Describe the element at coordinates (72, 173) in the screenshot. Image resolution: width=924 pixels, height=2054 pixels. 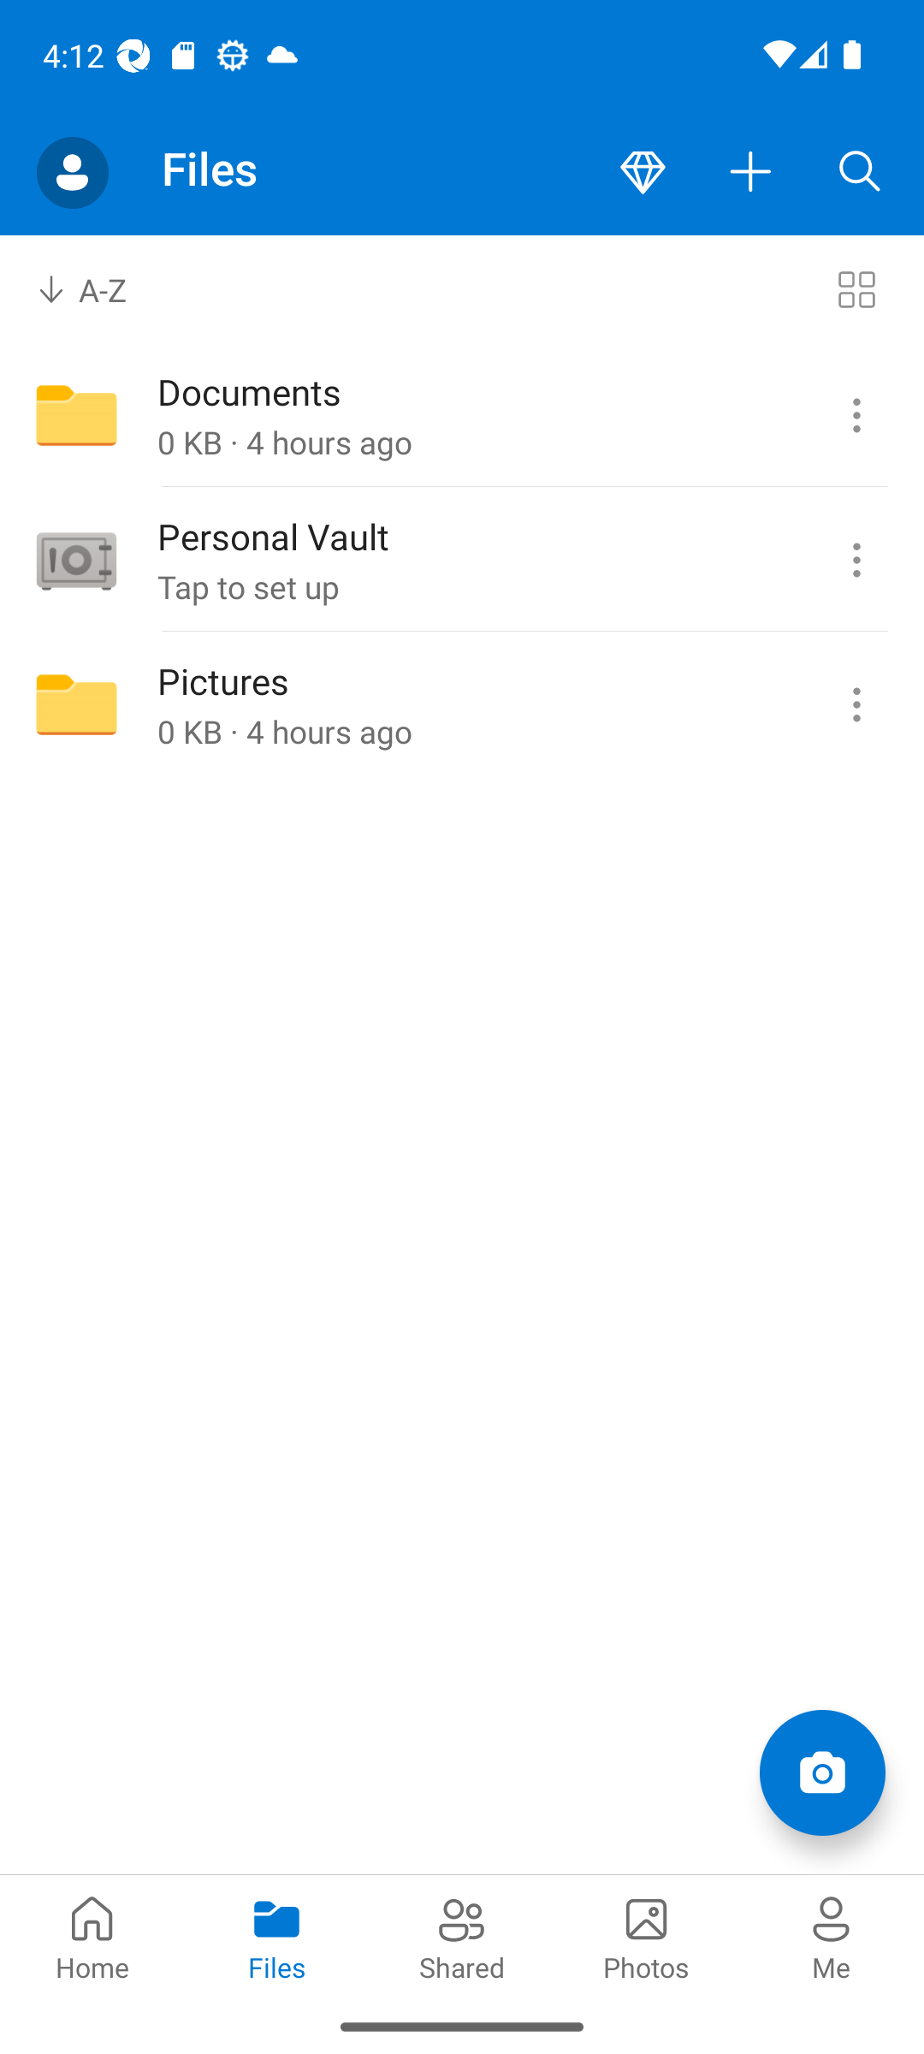
I see `Account switcher` at that location.